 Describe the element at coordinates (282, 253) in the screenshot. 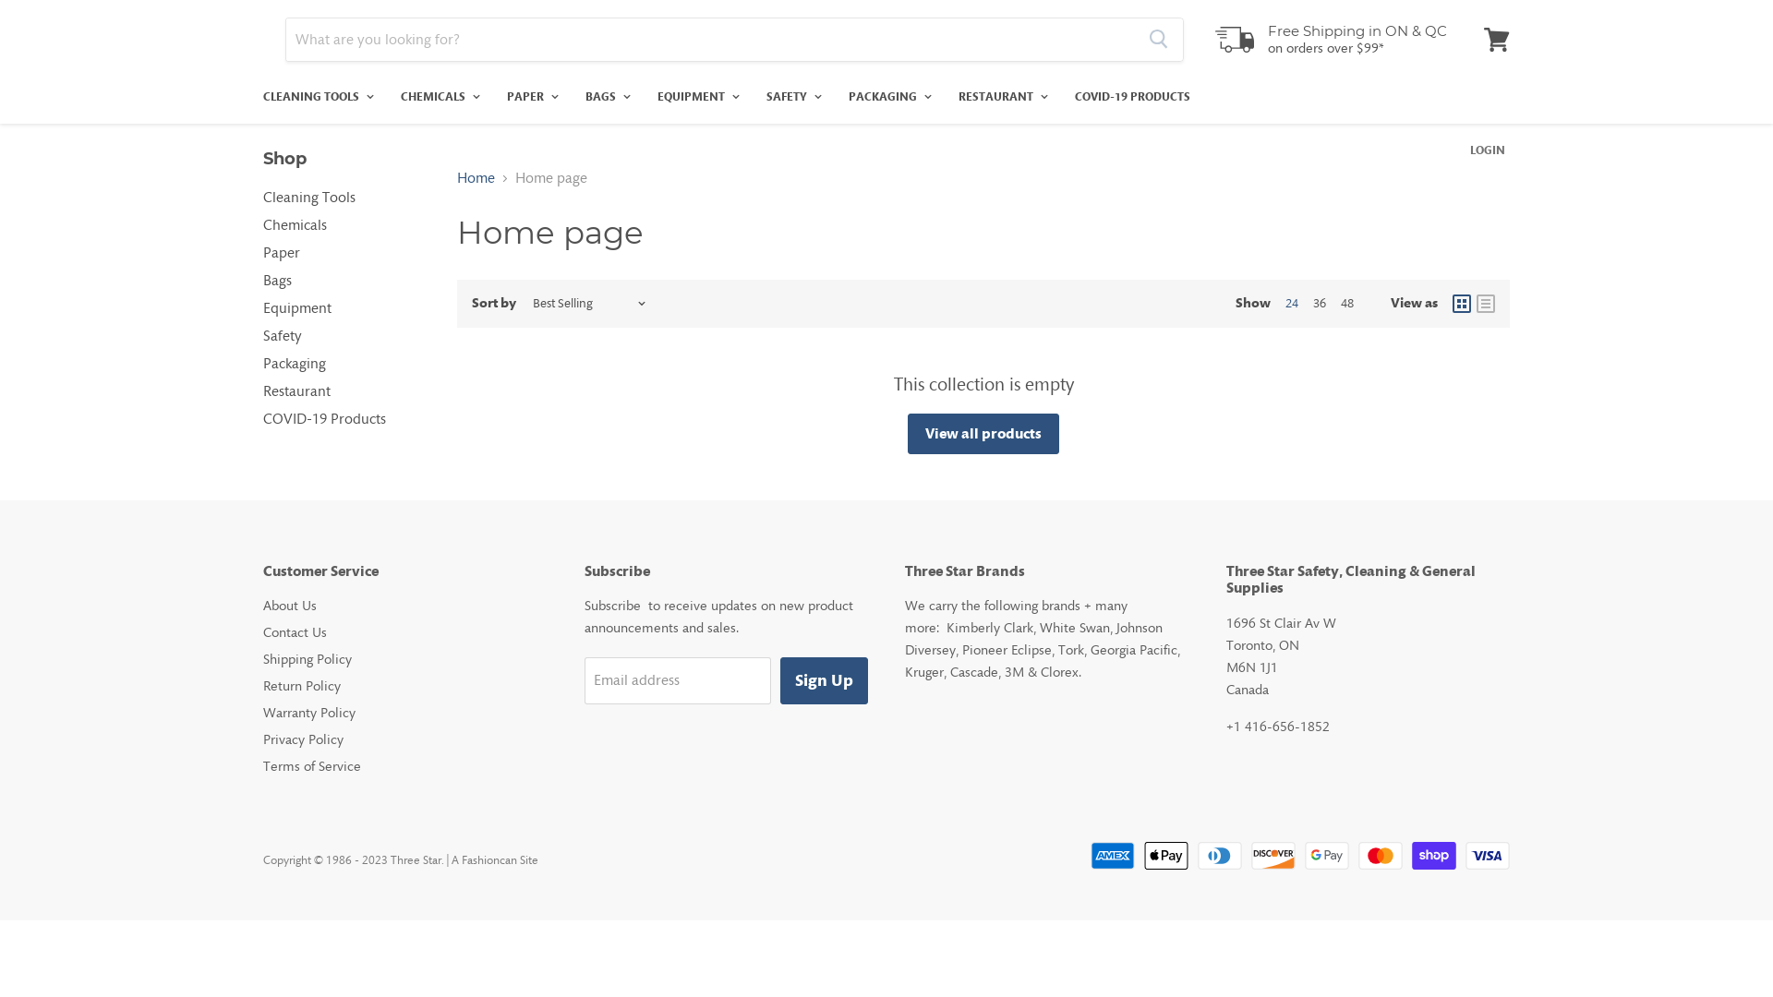

I see `Paper` at that location.